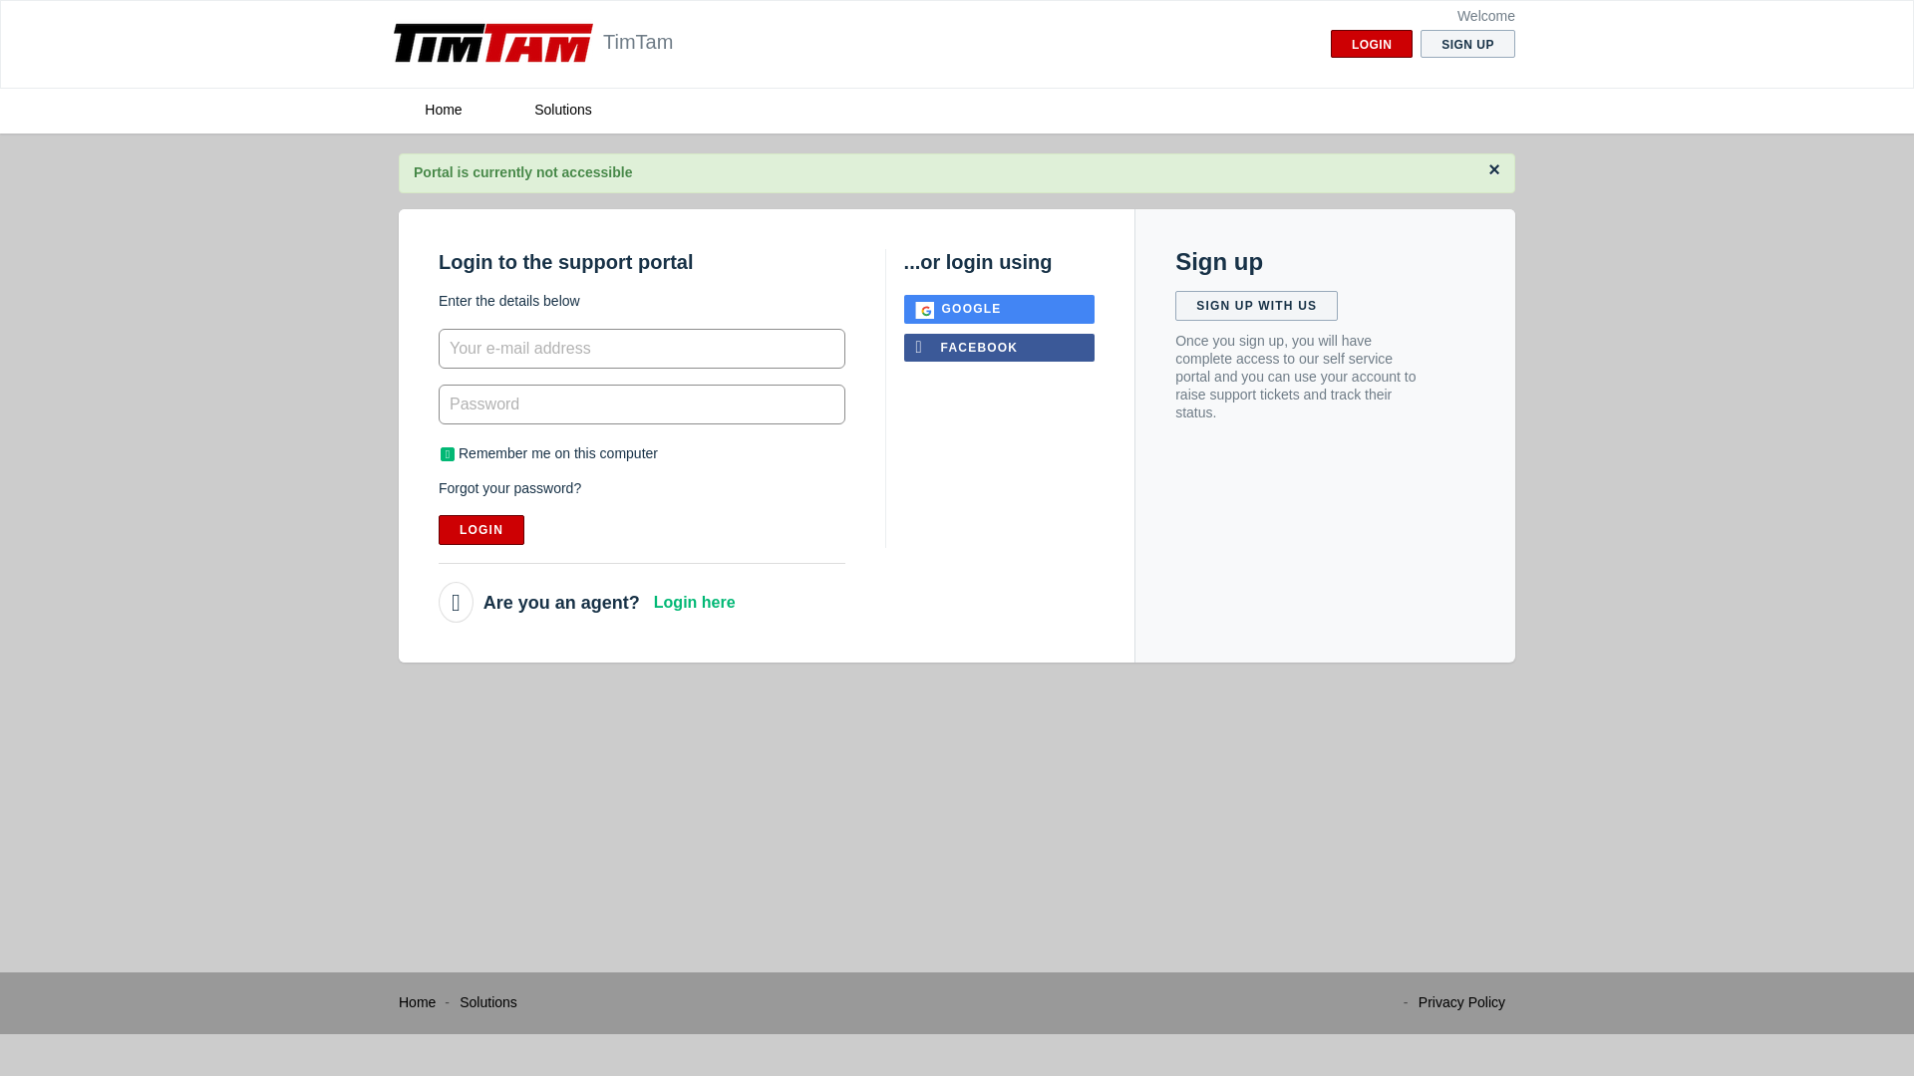 The height and width of the screenshot is (1076, 1914). I want to click on SIGN UP, so click(1467, 44).